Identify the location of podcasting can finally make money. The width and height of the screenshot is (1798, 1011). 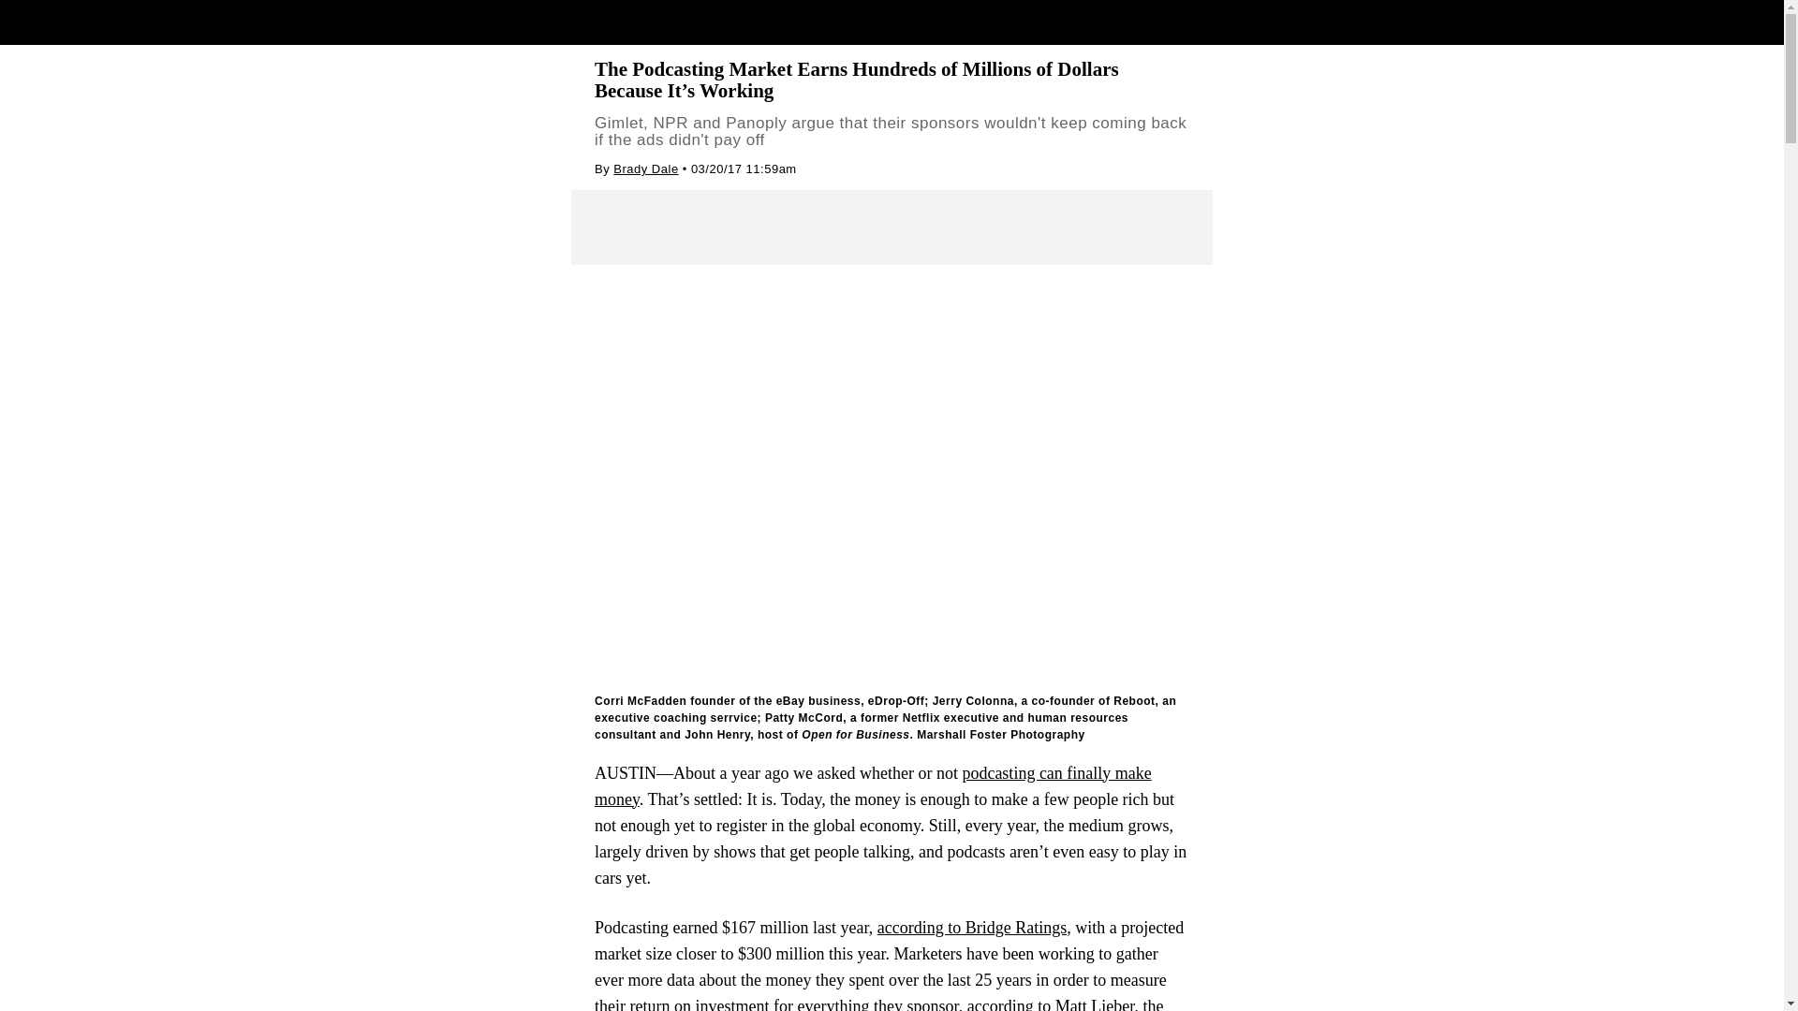
(873, 786).